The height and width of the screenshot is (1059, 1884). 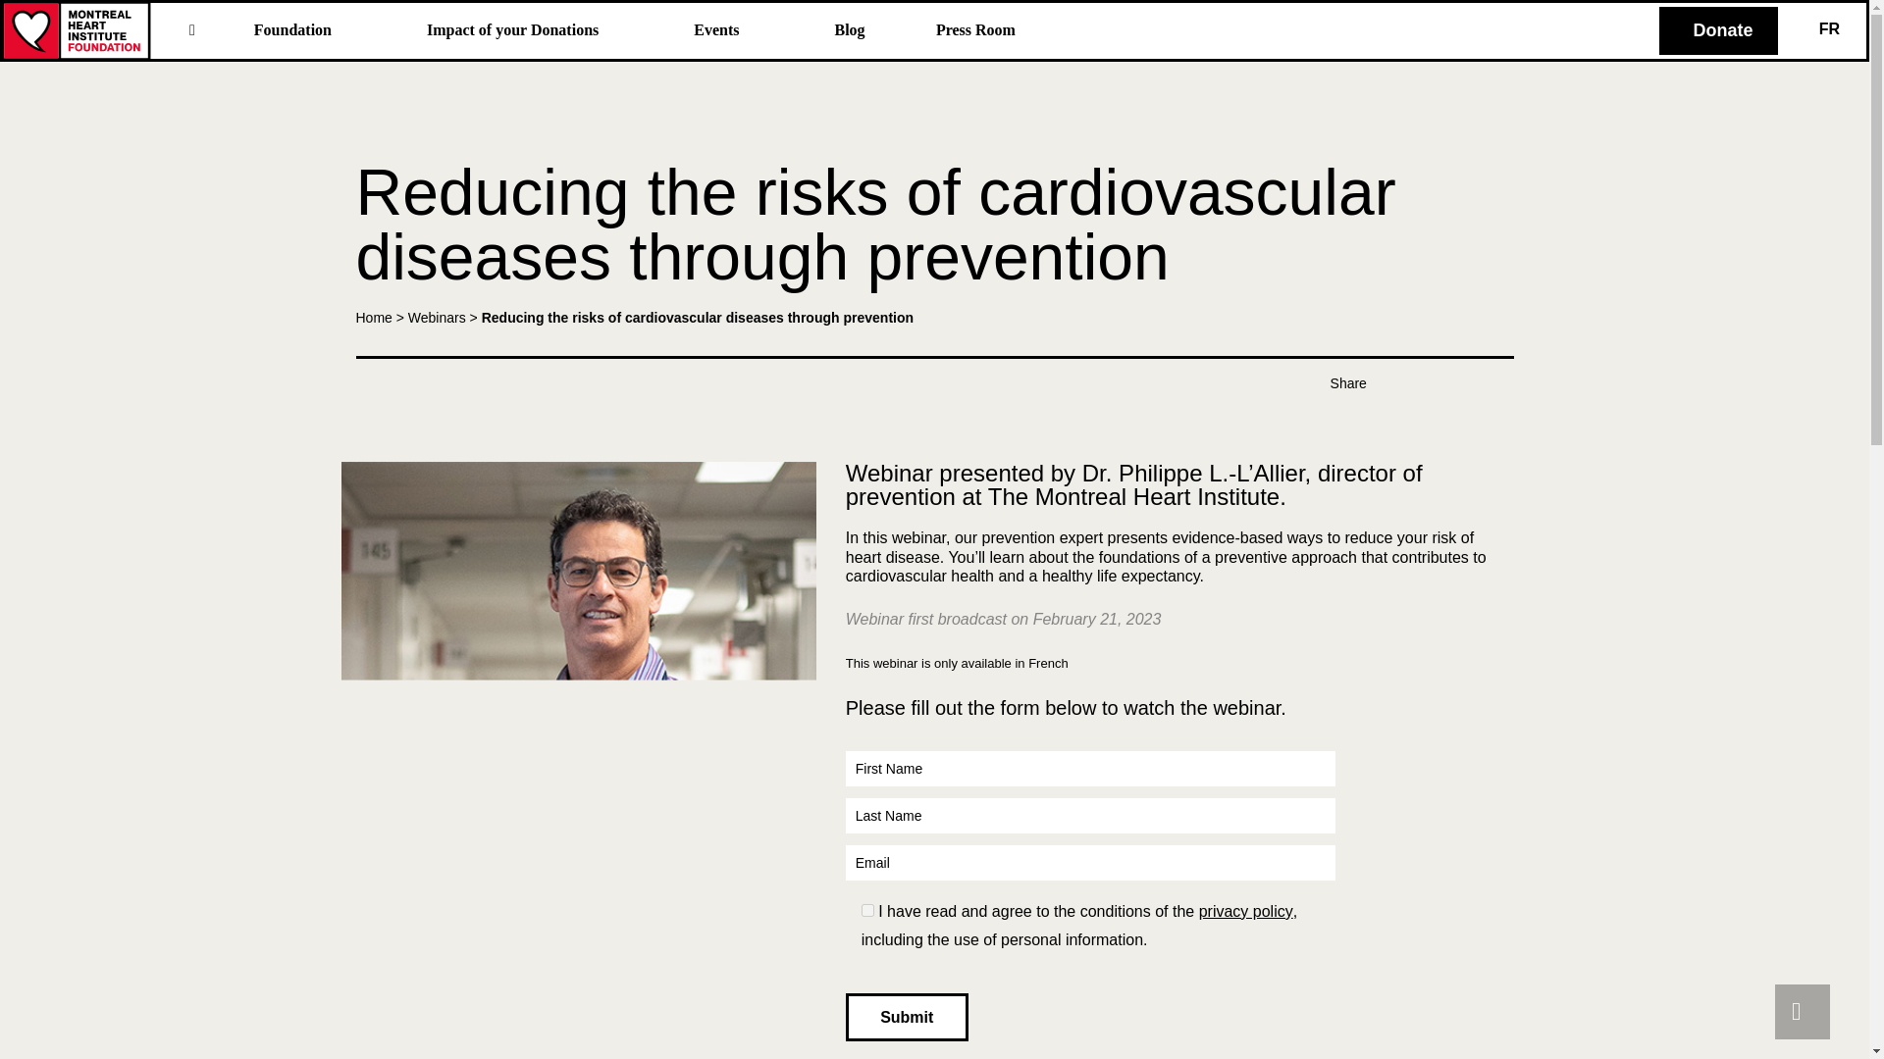 What do you see at coordinates (437, 318) in the screenshot?
I see `Webinars` at bounding box center [437, 318].